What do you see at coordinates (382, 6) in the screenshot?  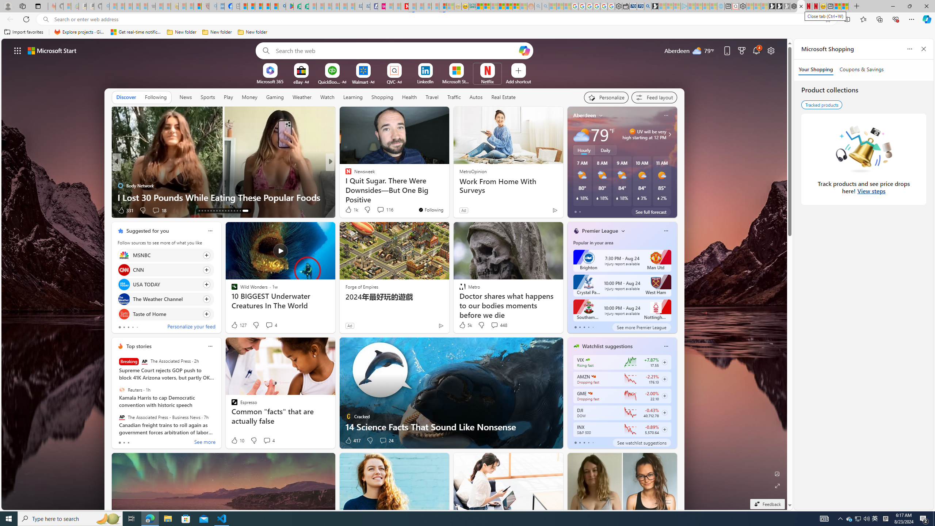 I see `Jobs - lastminute.com Investor Portal` at bounding box center [382, 6].